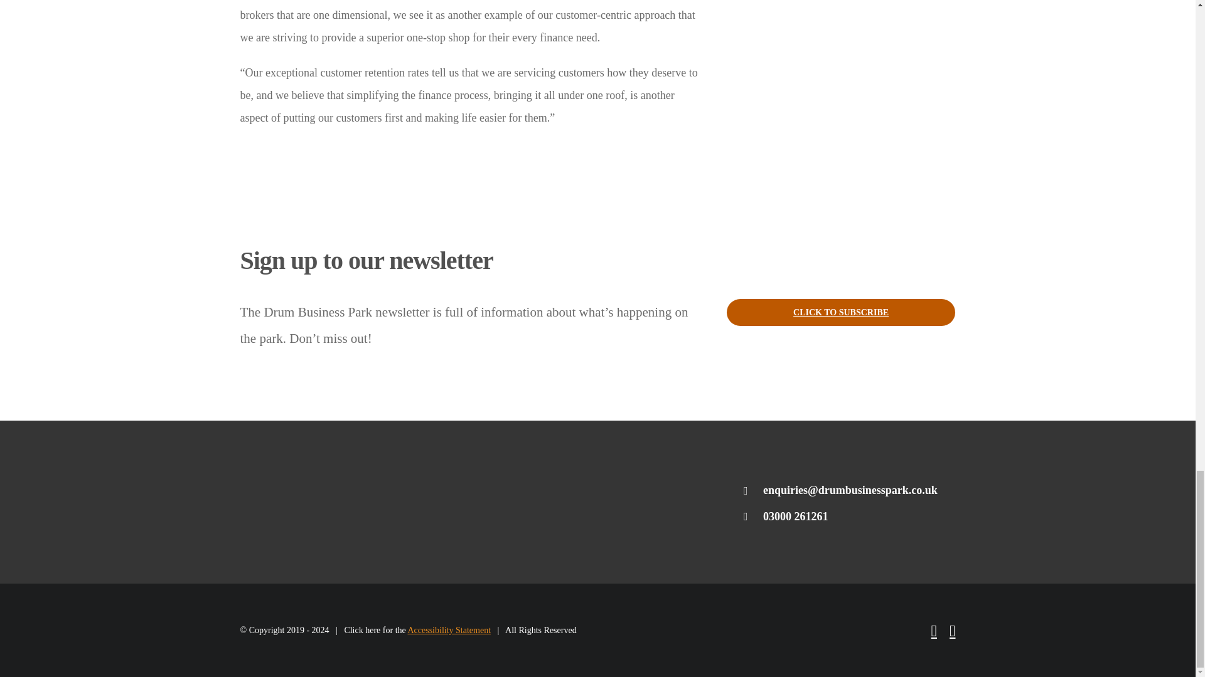 The height and width of the screenshot is (677, 1205). I want to click on CLICK TO SUBSCRIBE, so click(841, 312).